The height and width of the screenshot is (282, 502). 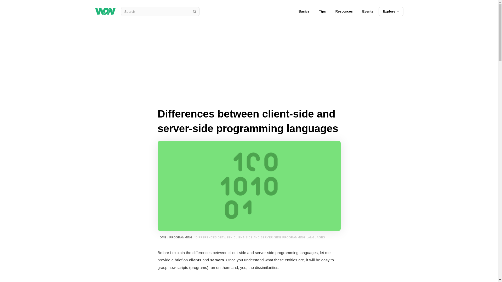 I want to click on Basics, so click(x=304, y=11).